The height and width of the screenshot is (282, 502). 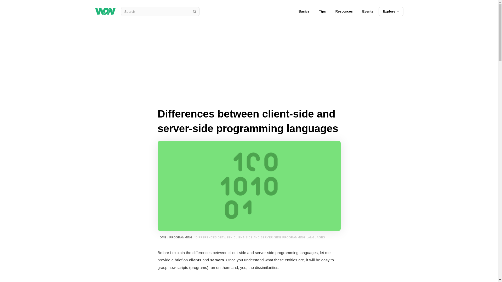 I want to click on Basics, so click(x=304, y=11).